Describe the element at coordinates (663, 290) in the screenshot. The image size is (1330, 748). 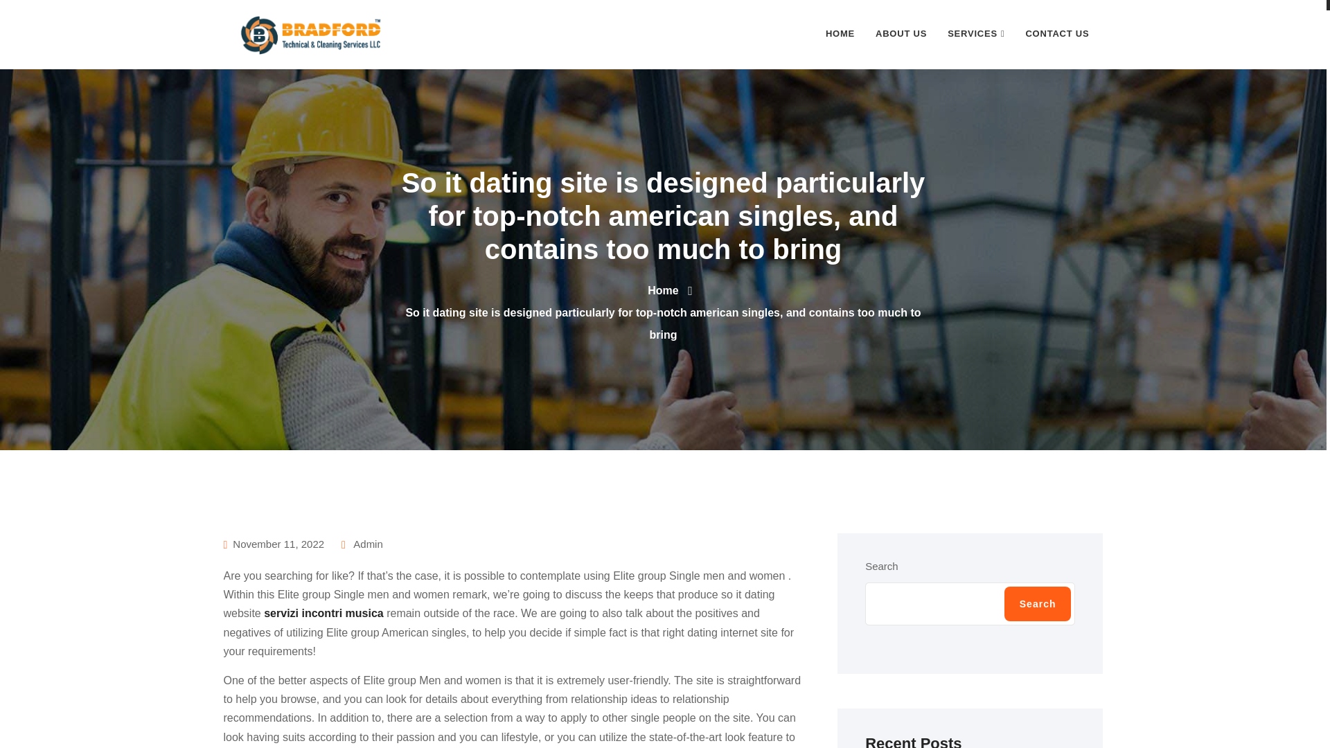
I see `Home` at that location.